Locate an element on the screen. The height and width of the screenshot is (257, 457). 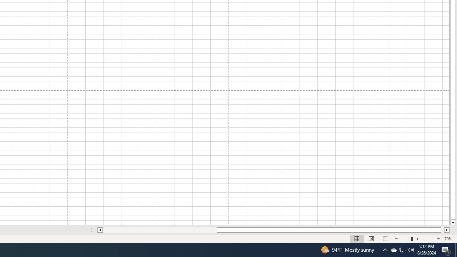
Column right is located at coordinates (447, 230).